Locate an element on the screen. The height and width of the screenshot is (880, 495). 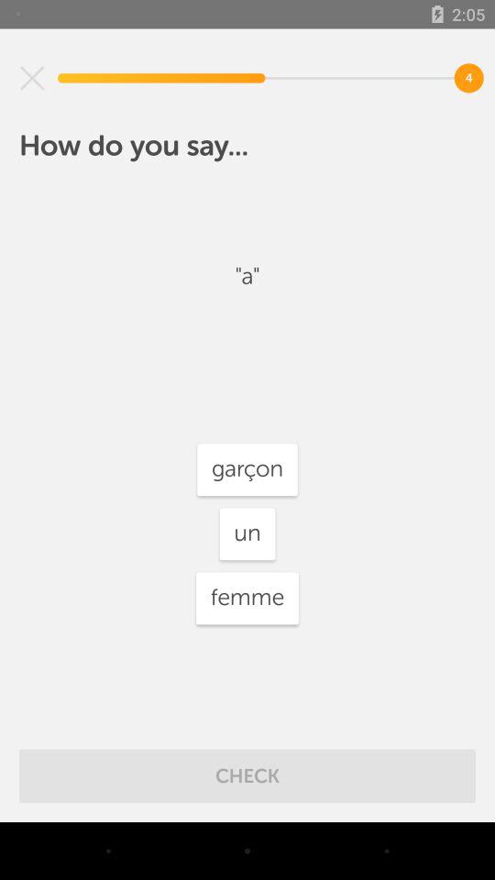
turn off the femme icon is located at coordinates (247, 598).